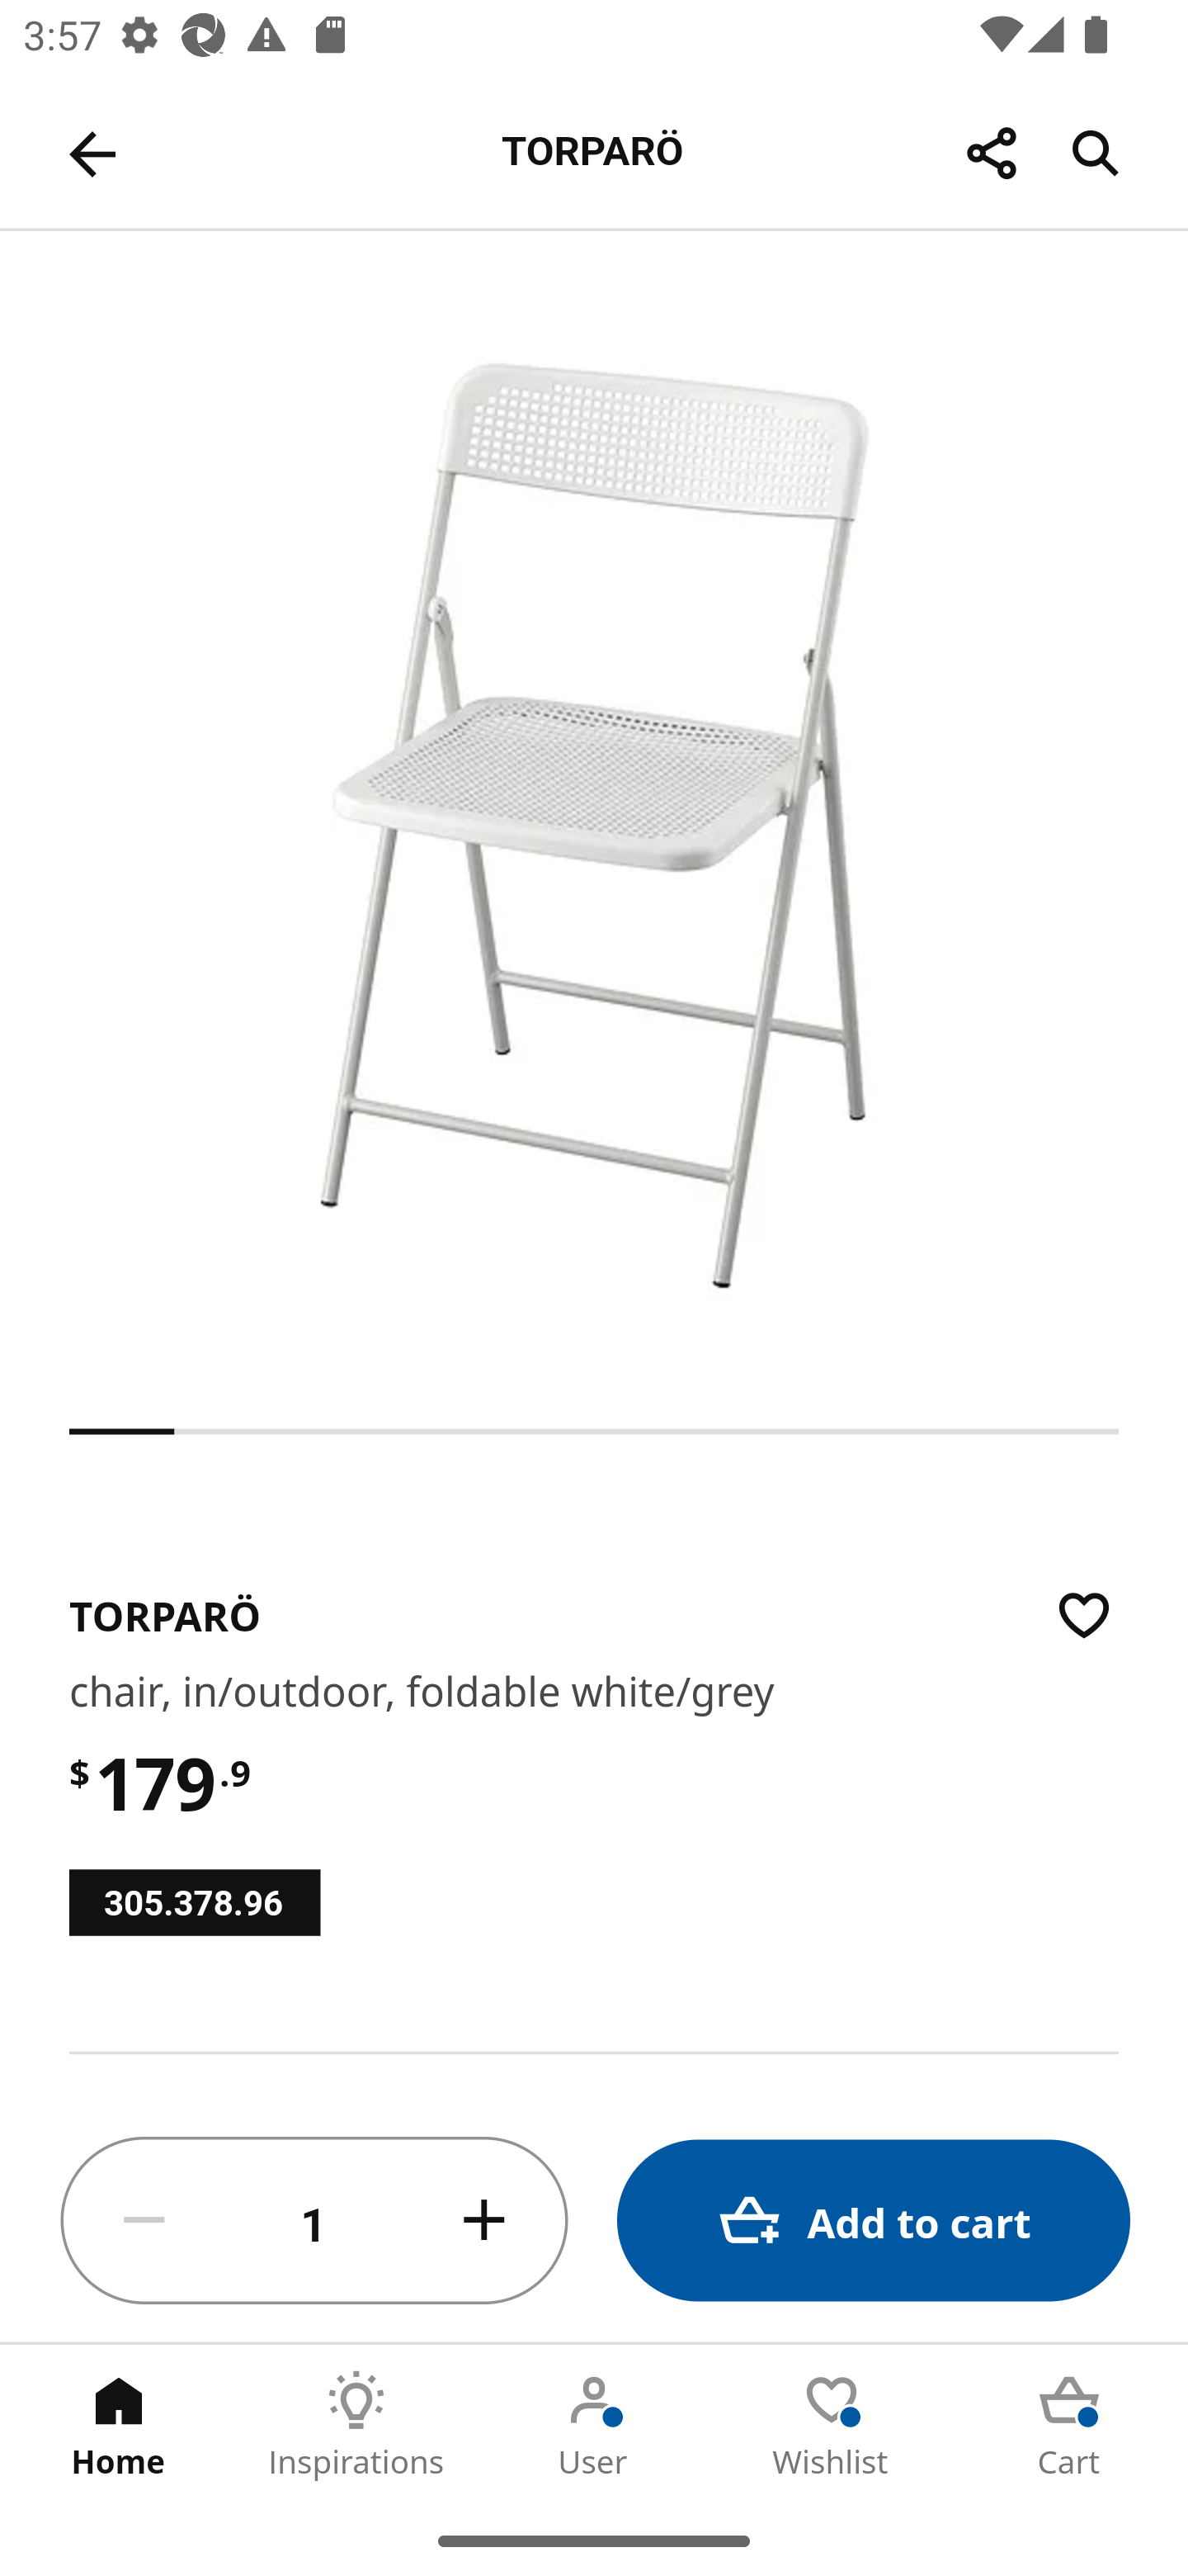 The width and height of the screenshot is (1188, 2576). I want to click on 65 In stock at Warehouse, so click(594, 2076).